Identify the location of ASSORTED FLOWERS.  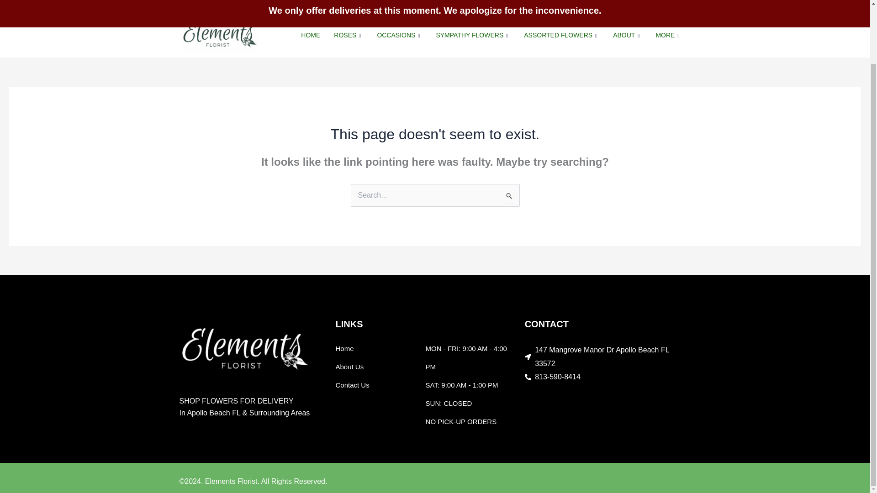
(561, 36).